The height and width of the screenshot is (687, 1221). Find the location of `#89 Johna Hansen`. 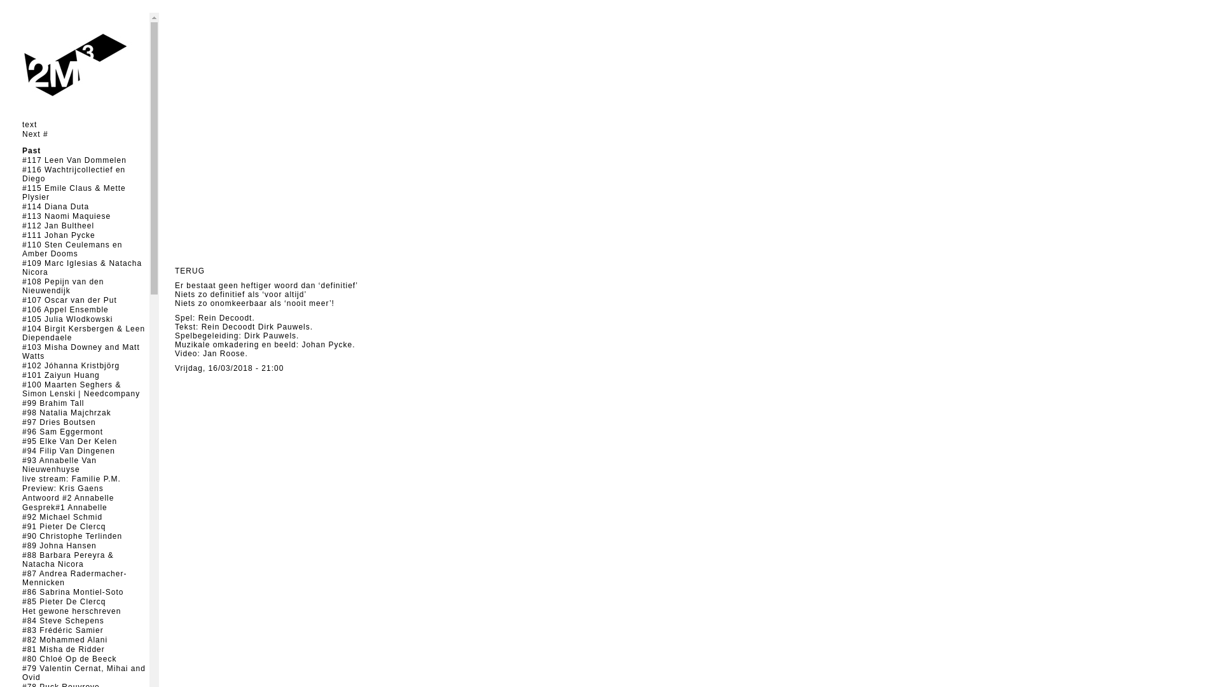

#89 Johna Hansen is located at coordinates (60, 546).